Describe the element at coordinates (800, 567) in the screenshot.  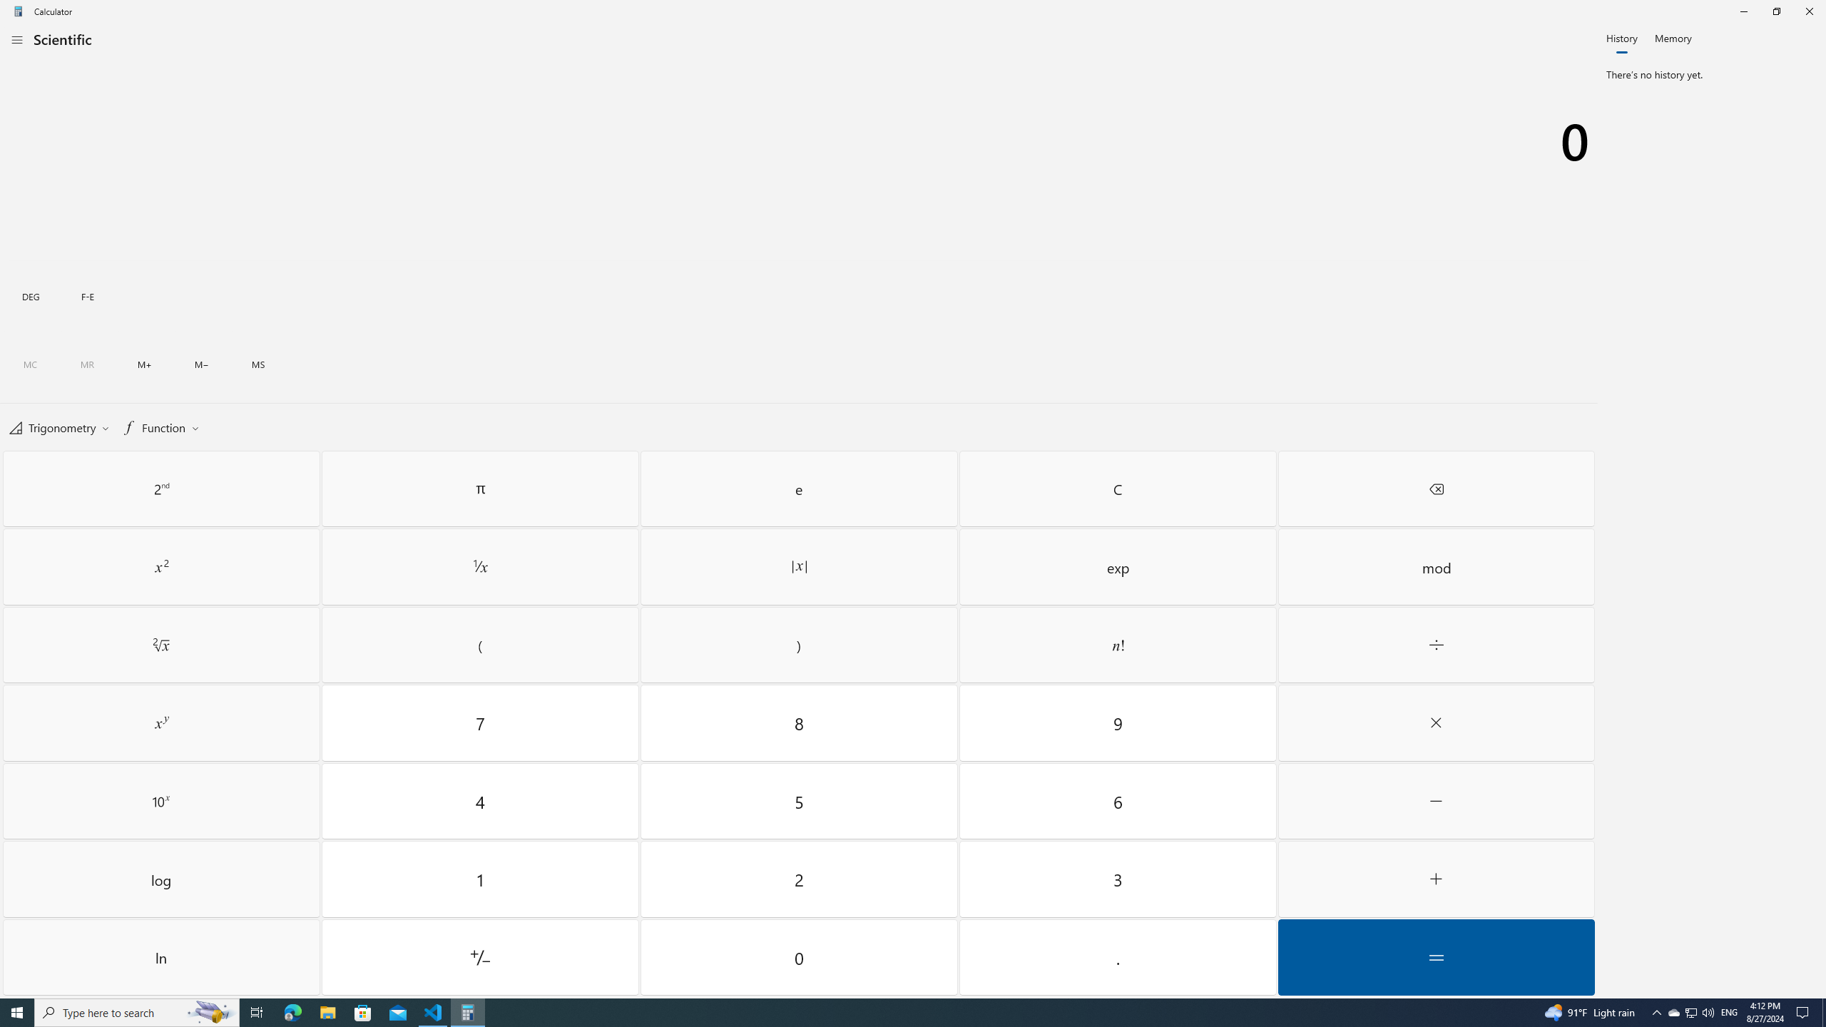
I see `Absolute value` at that location.